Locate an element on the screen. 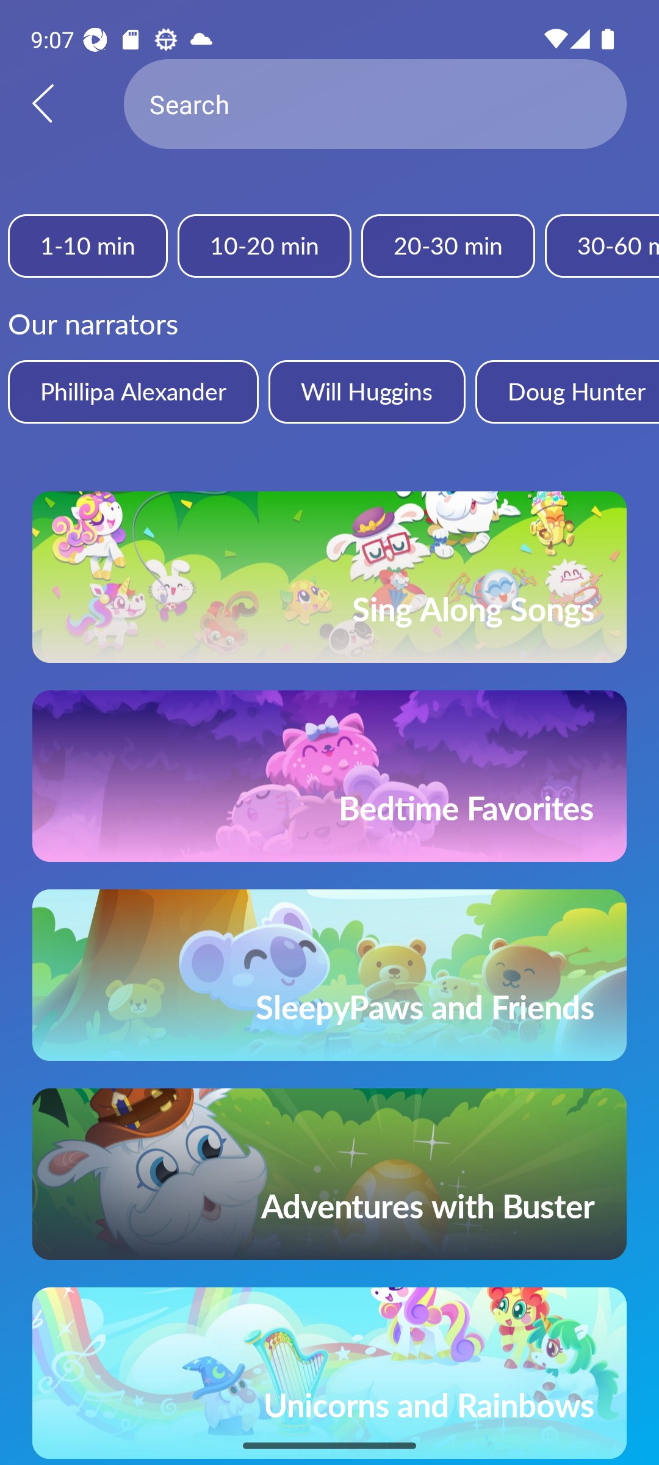 Image resolution: width=659 pixels, height=1465 pixels. SleepyPaws and Friends is located at coordinates (329, 974).